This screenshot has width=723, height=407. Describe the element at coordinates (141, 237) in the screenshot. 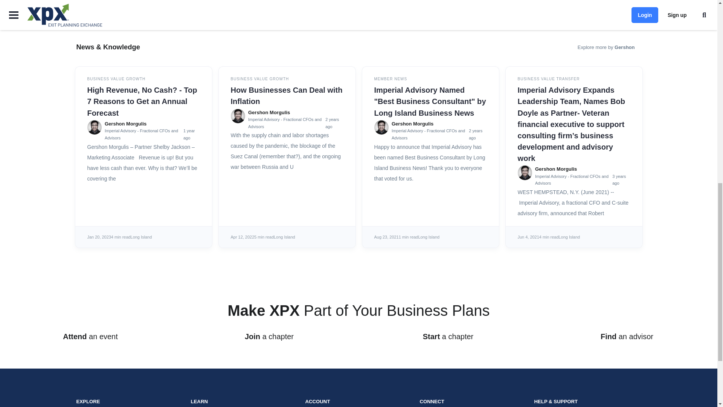

I see `View XPX Long Island` at that location.